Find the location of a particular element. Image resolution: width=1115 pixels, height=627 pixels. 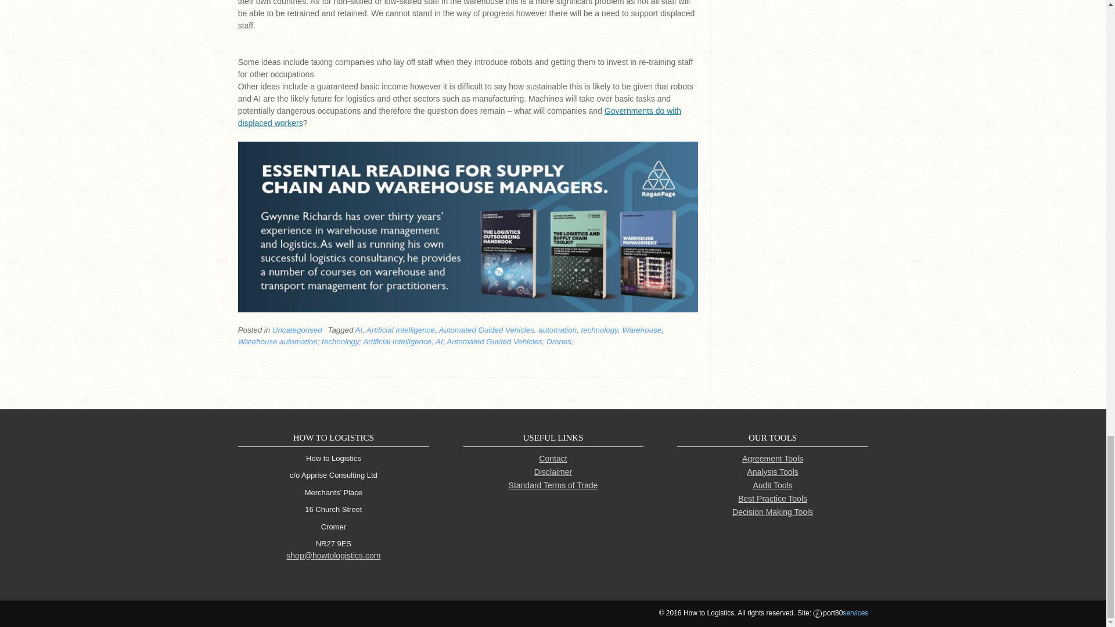

AI is located at coordinates (359, 330).